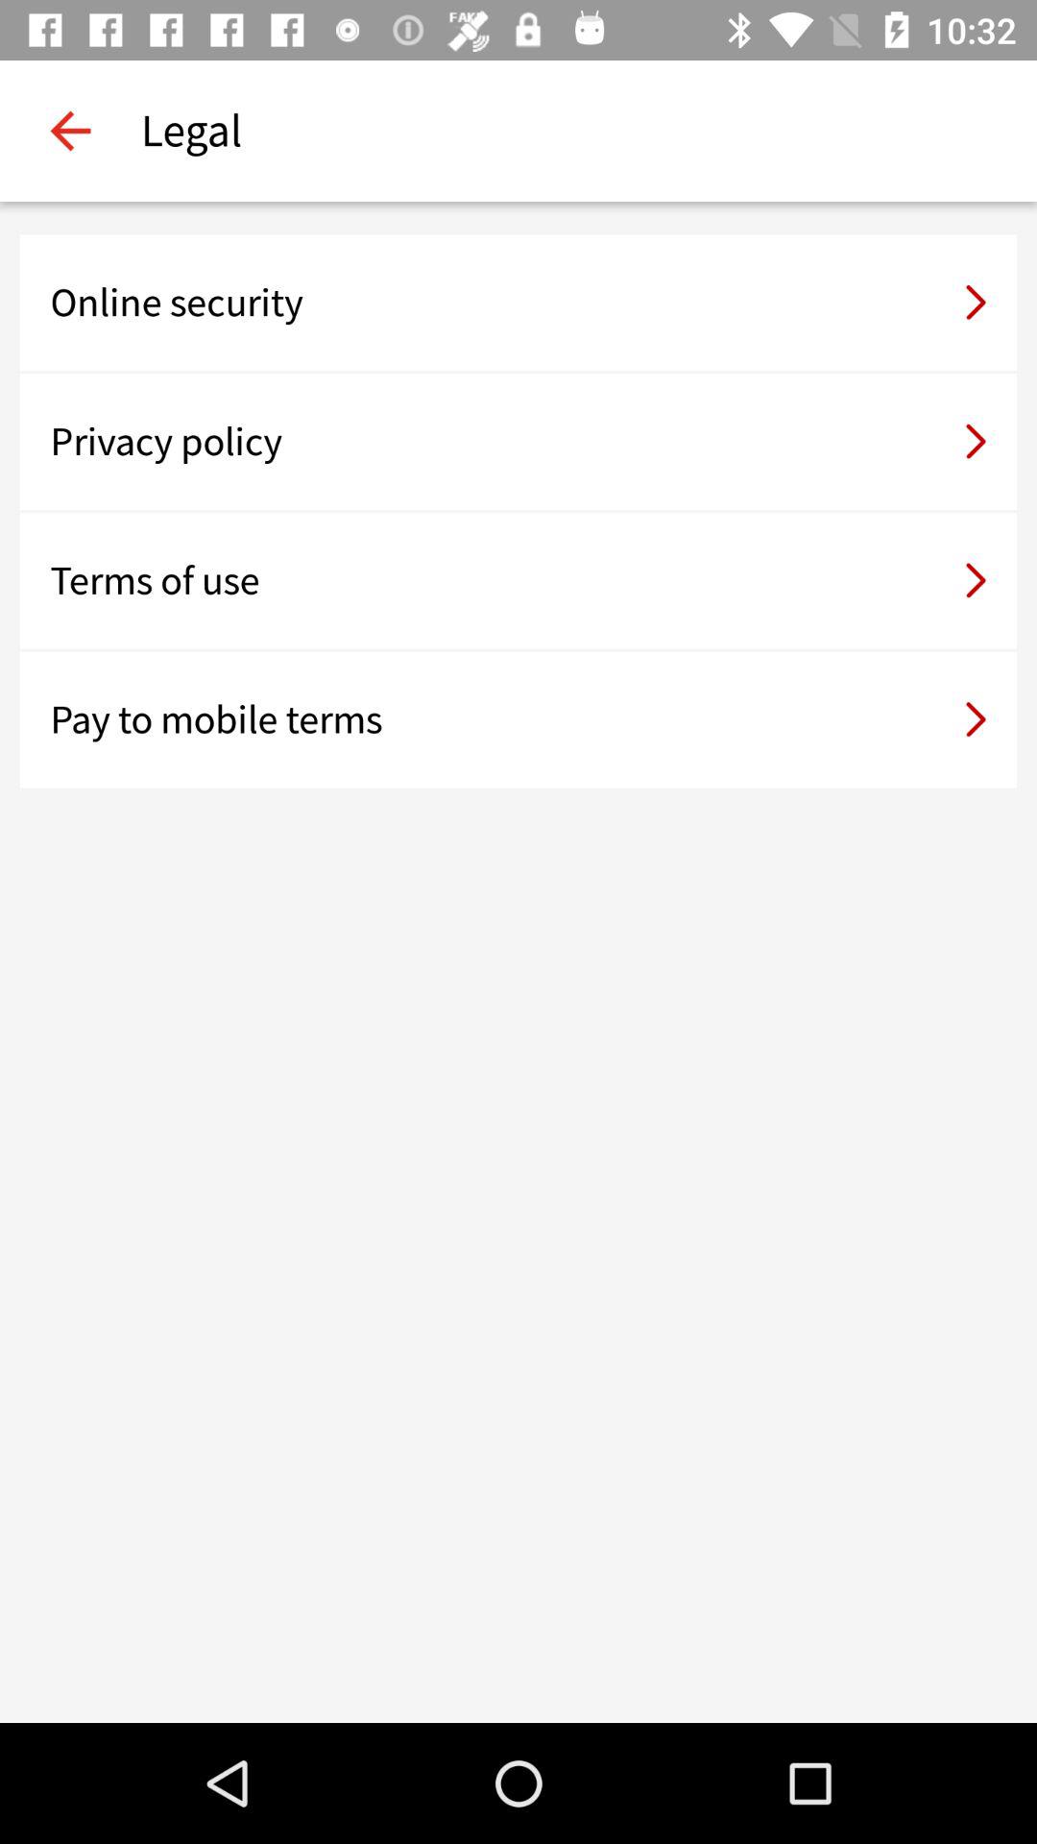 This screenshot has height=1844, width=1037. What do you see at coordinates (518, 303) in the screenshot?
I see `turn off the online security` at bounding box center [518, 303].